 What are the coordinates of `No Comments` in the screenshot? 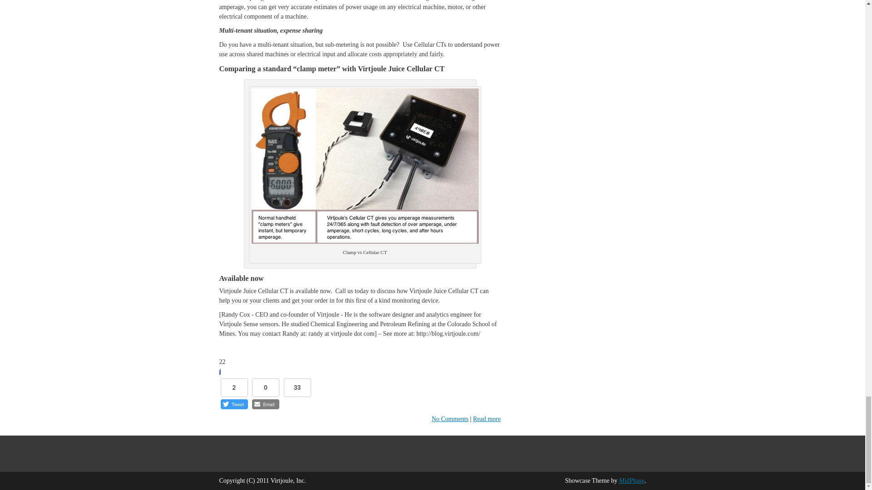 It's located at (450, 418).